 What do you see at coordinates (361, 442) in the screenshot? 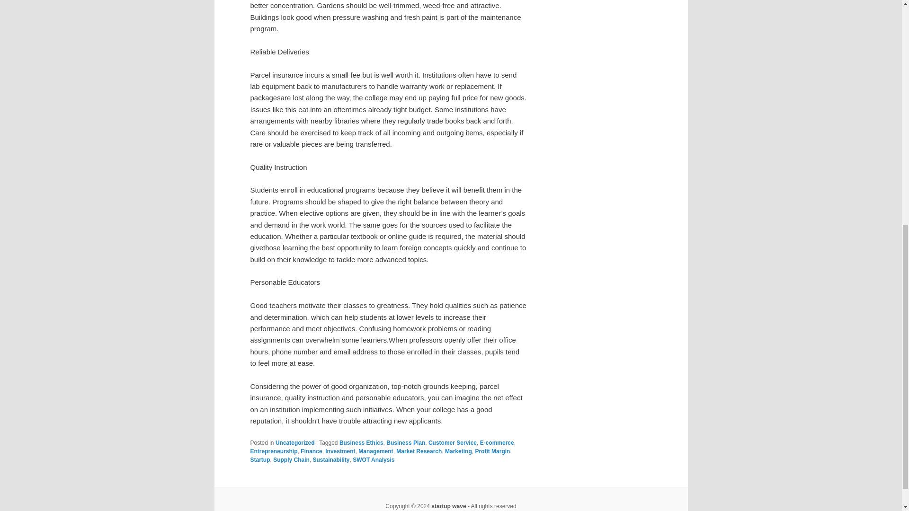
I see `Business Ethics` at bounding box center [361, 442].